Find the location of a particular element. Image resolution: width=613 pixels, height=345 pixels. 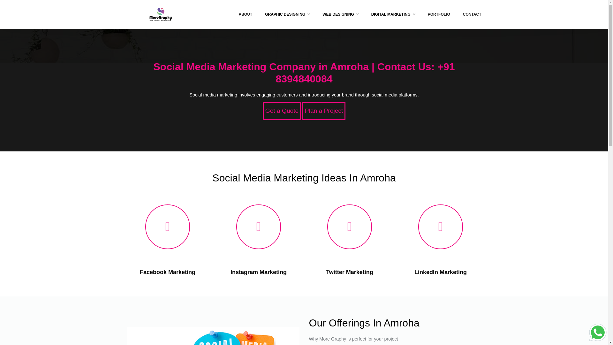

Get a Quote is located at coordinates (282, 111).